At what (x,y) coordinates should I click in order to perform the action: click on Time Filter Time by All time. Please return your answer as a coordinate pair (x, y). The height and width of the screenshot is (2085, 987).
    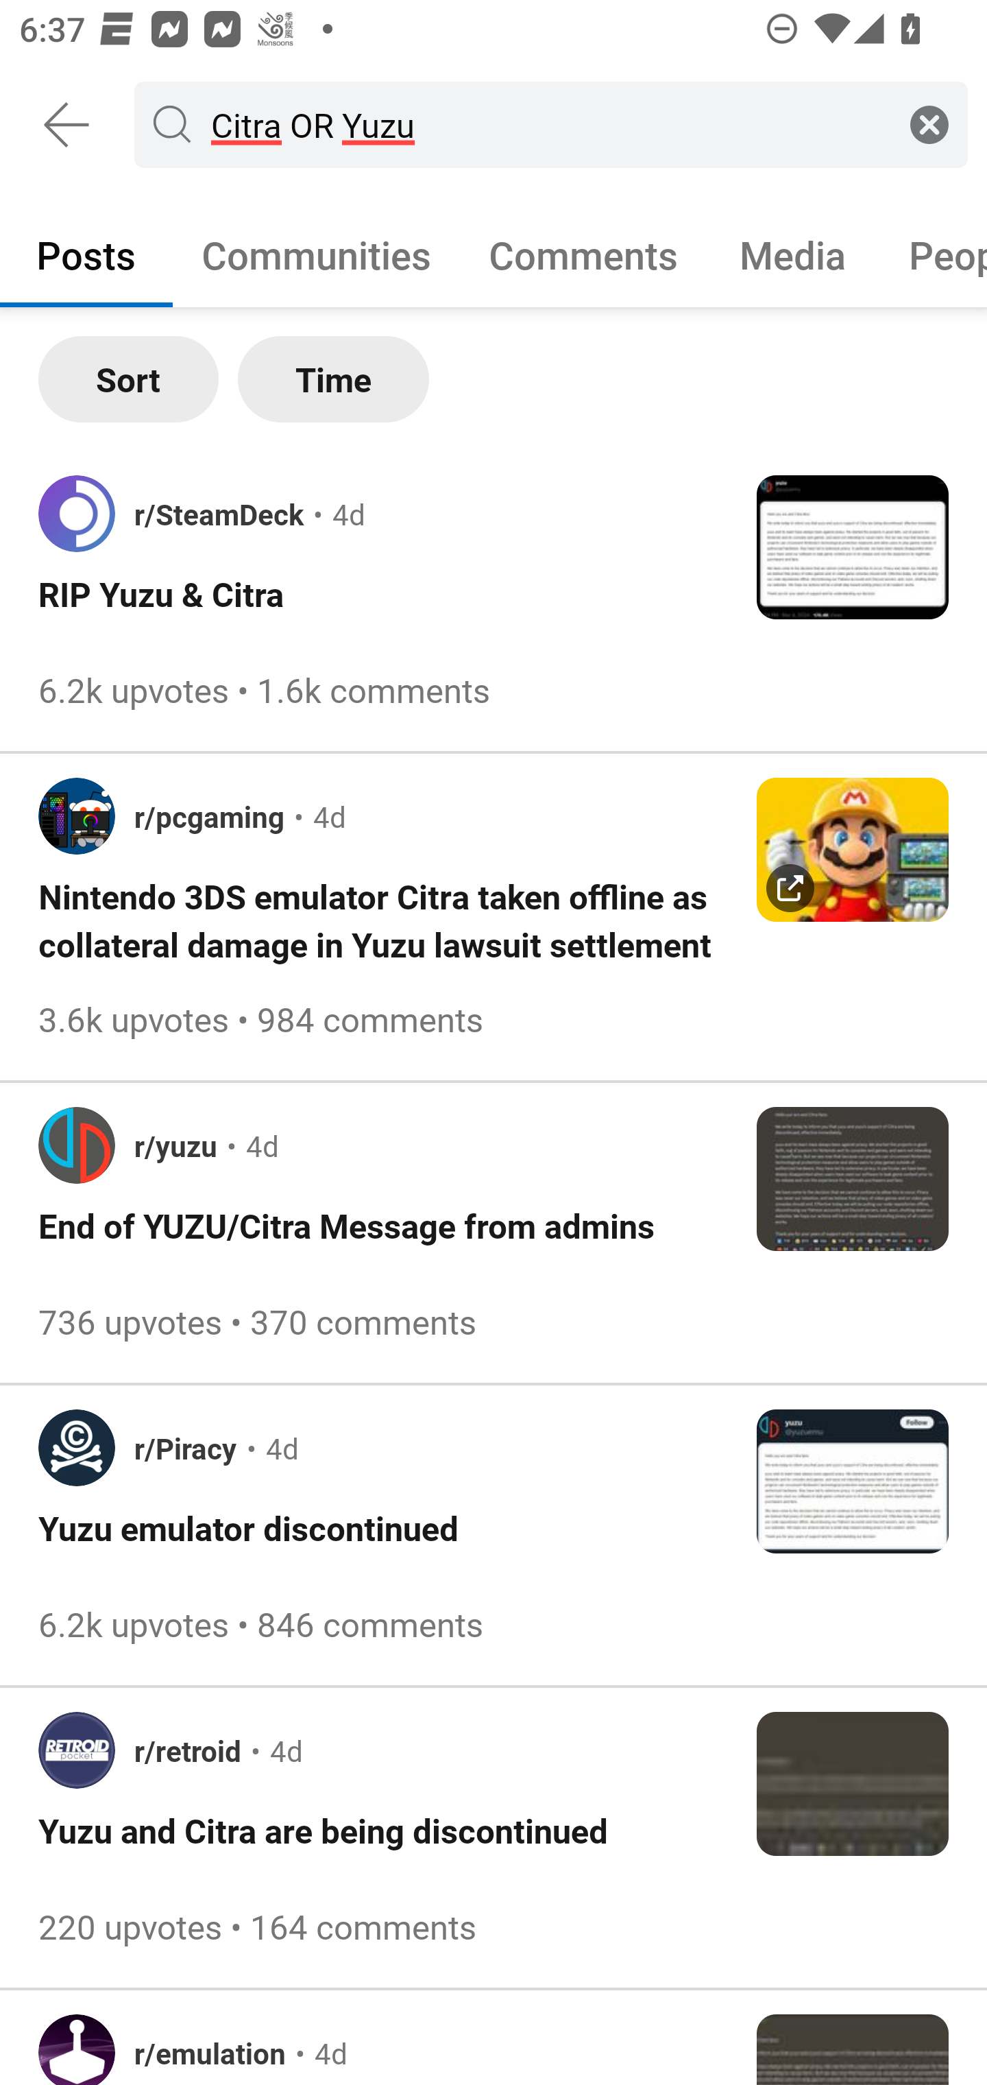
    Looking at the image, I should click on (333, 379).